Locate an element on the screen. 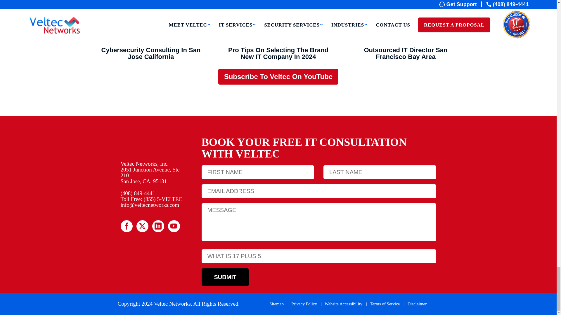 The image size is (561, 315). Pro Tips On Selecting The Brand New IT Company In 2024 is located at coordinates (278, 21).